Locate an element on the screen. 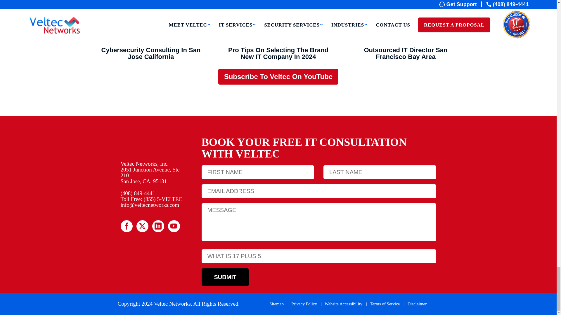 The image size is (561, 315). Pro Tips On Selecting The Brand New IT Company In 2024 is located at coordinates (278, 21).